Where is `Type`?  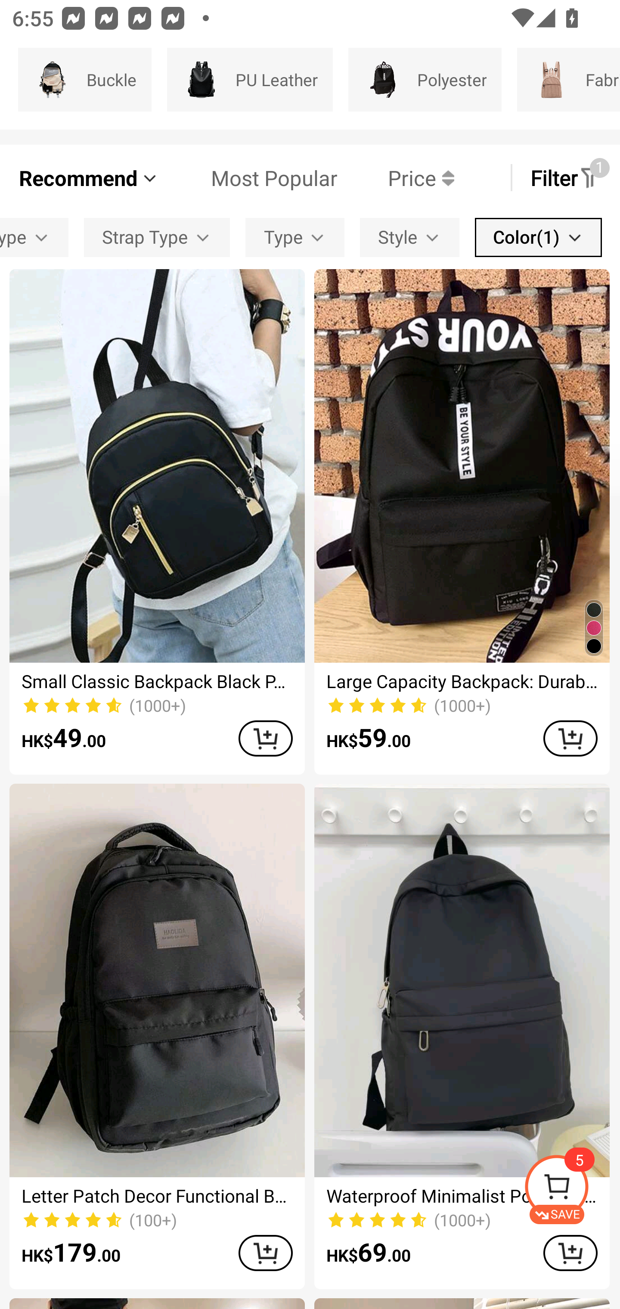 Type is located at coordinates (295, 237).